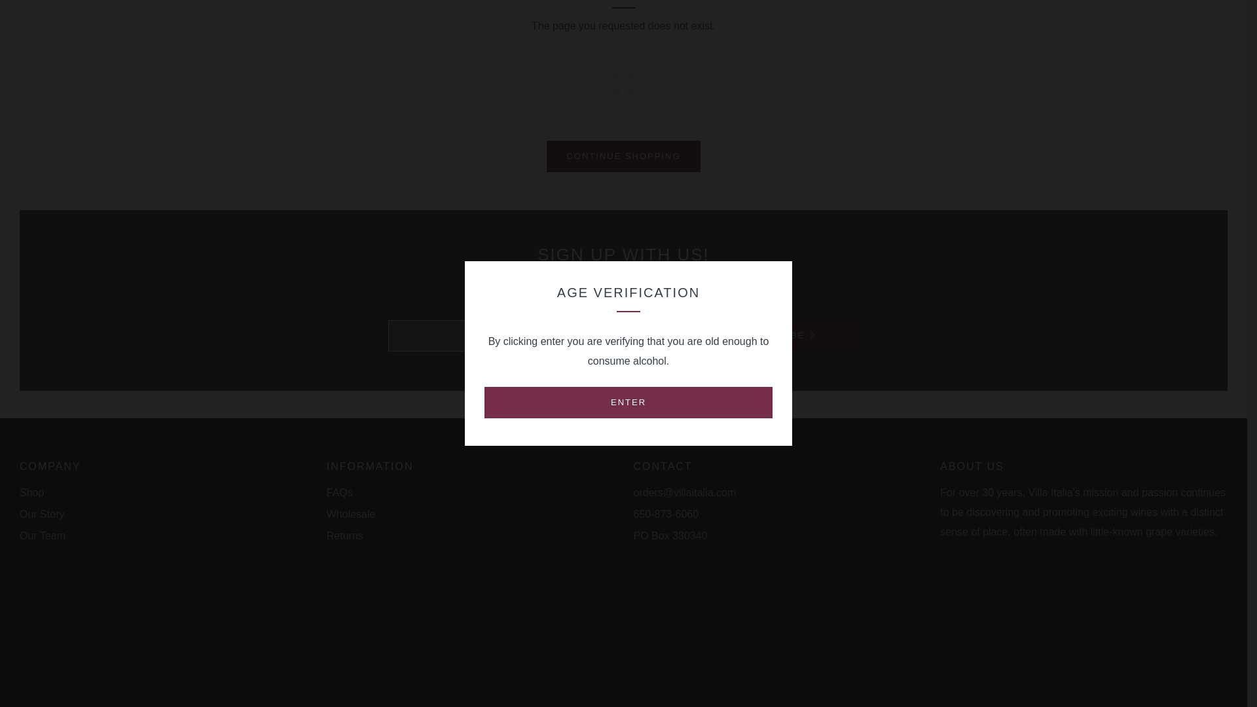 This screenshot has width=1257, height=707. Describe the element at coordinates (628, 230) in the screenshot. I see `ENTER` at that location.